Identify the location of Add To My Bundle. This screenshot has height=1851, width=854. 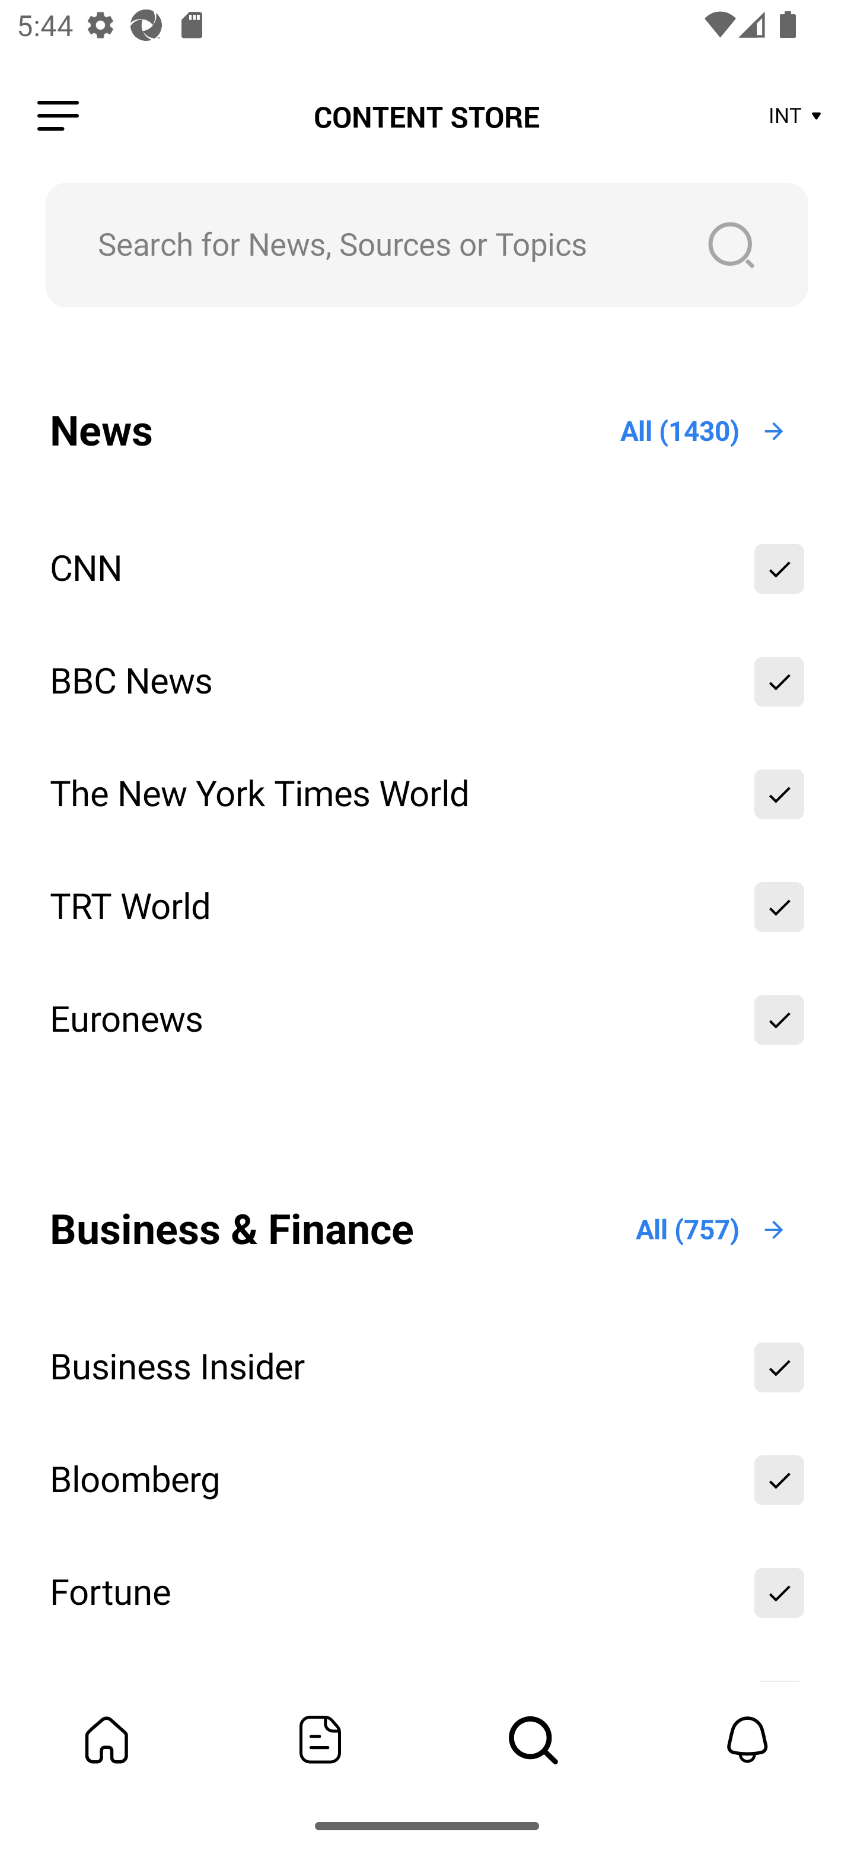
(779, 681).